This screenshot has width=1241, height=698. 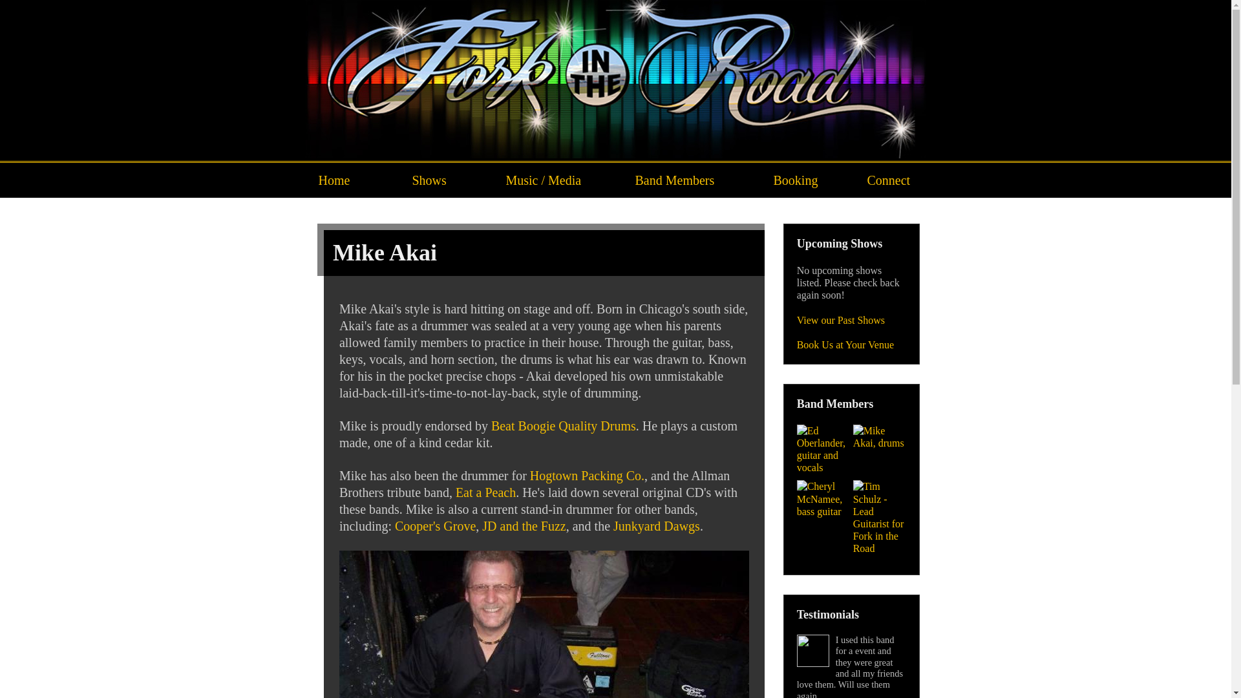 What do you see at coordinates (524, 526) in the screenshot?
I see `JD and the Fuzz` at bounding box center [524, 526].